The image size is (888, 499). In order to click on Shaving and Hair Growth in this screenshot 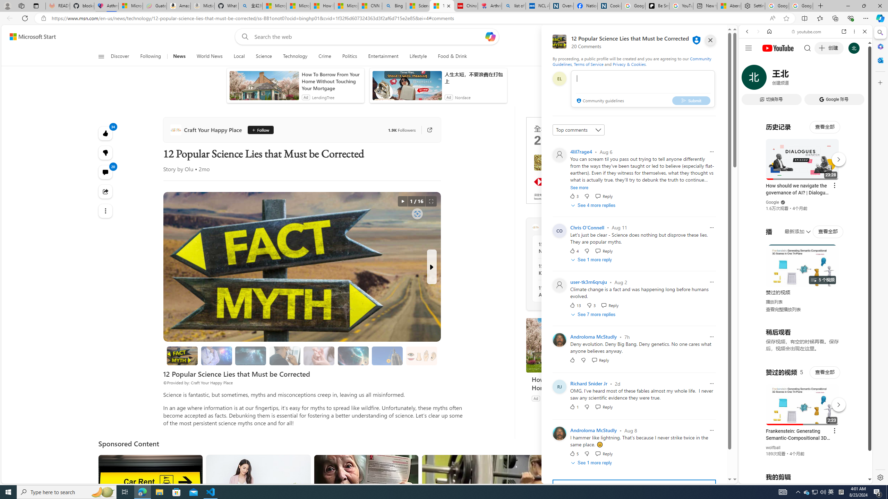, I will do `click(285, 356)`.